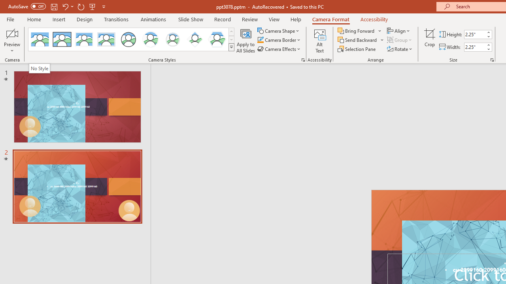 This screenshot has height=284, width=506. Describe the element at coordinates (260, 40) in the screenshot. I see `Camera Border Green, Accent 1` at that location.